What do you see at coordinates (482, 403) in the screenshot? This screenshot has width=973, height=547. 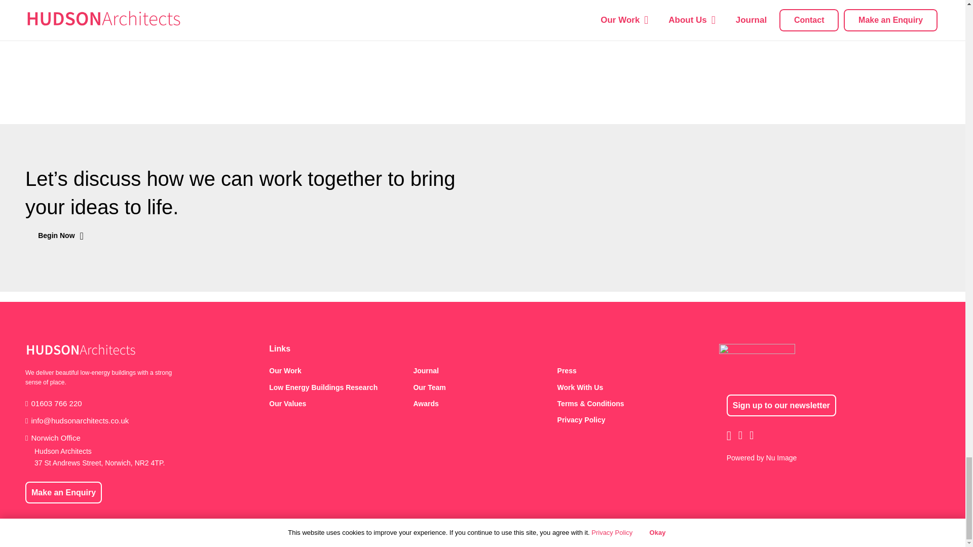 I see `Awards` at bounding box center [482, 403].